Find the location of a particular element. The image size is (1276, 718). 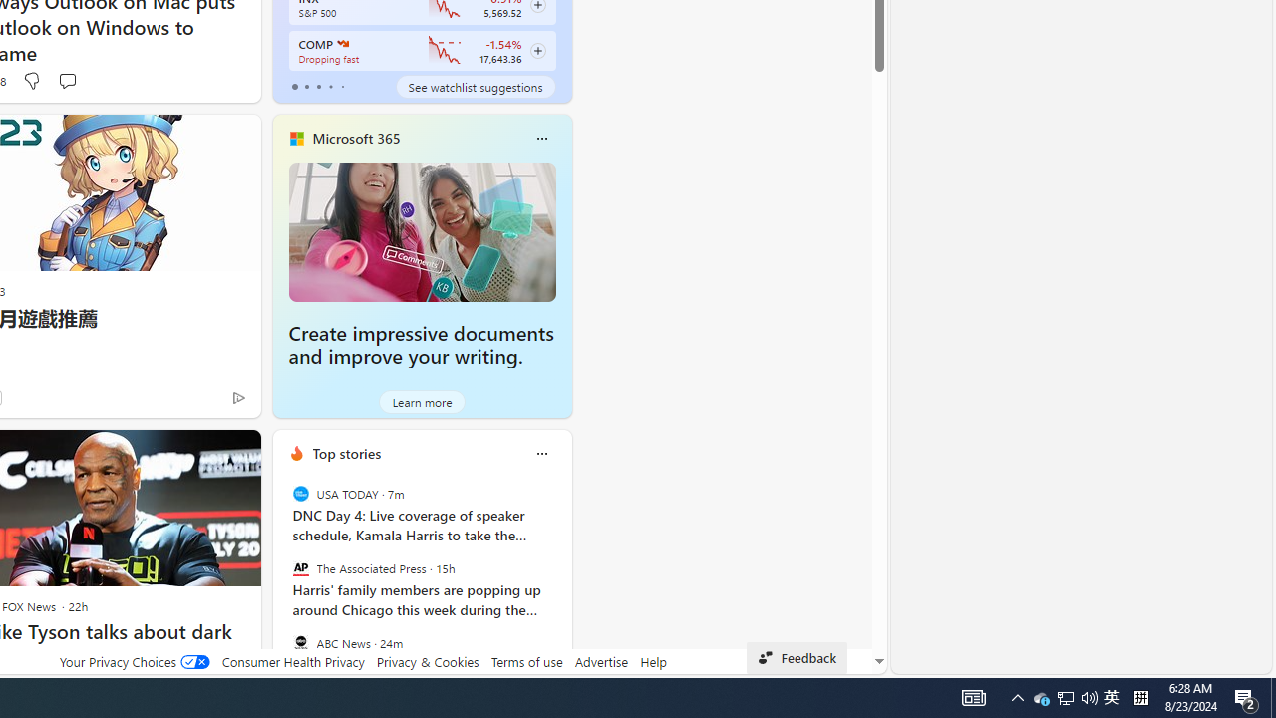

Create impressive documents and improve your writing. is located at coordinates (423, 231).